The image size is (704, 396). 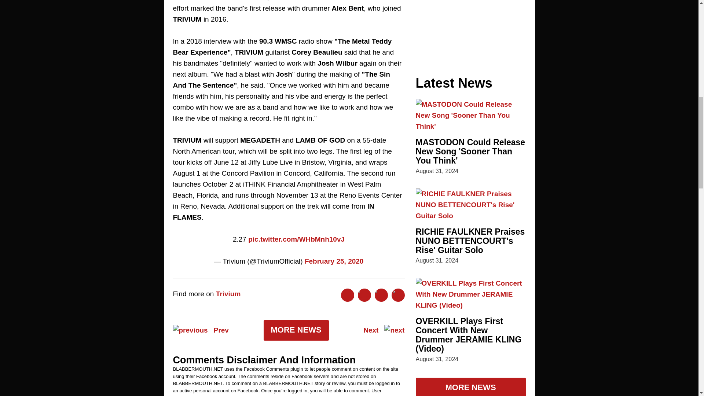 What do you see at coordinates (470, 151) in the screenshot?
I see `MASTODON Could Release New Song 'Sooner Than You Think'` at bounding box center [470, 151].